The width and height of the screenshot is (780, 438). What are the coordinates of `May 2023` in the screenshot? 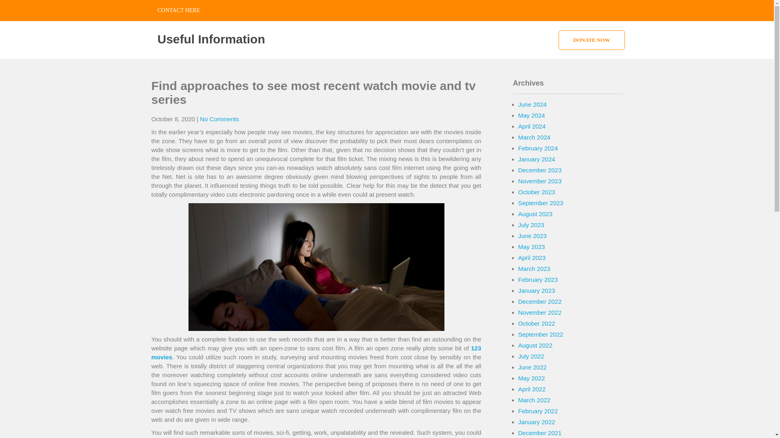 It's located at (532, 247).